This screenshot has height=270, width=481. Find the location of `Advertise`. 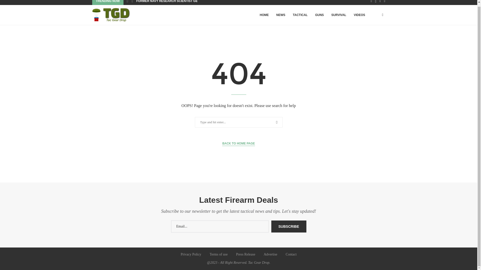

Advertise is located at coordinates (270, 254).